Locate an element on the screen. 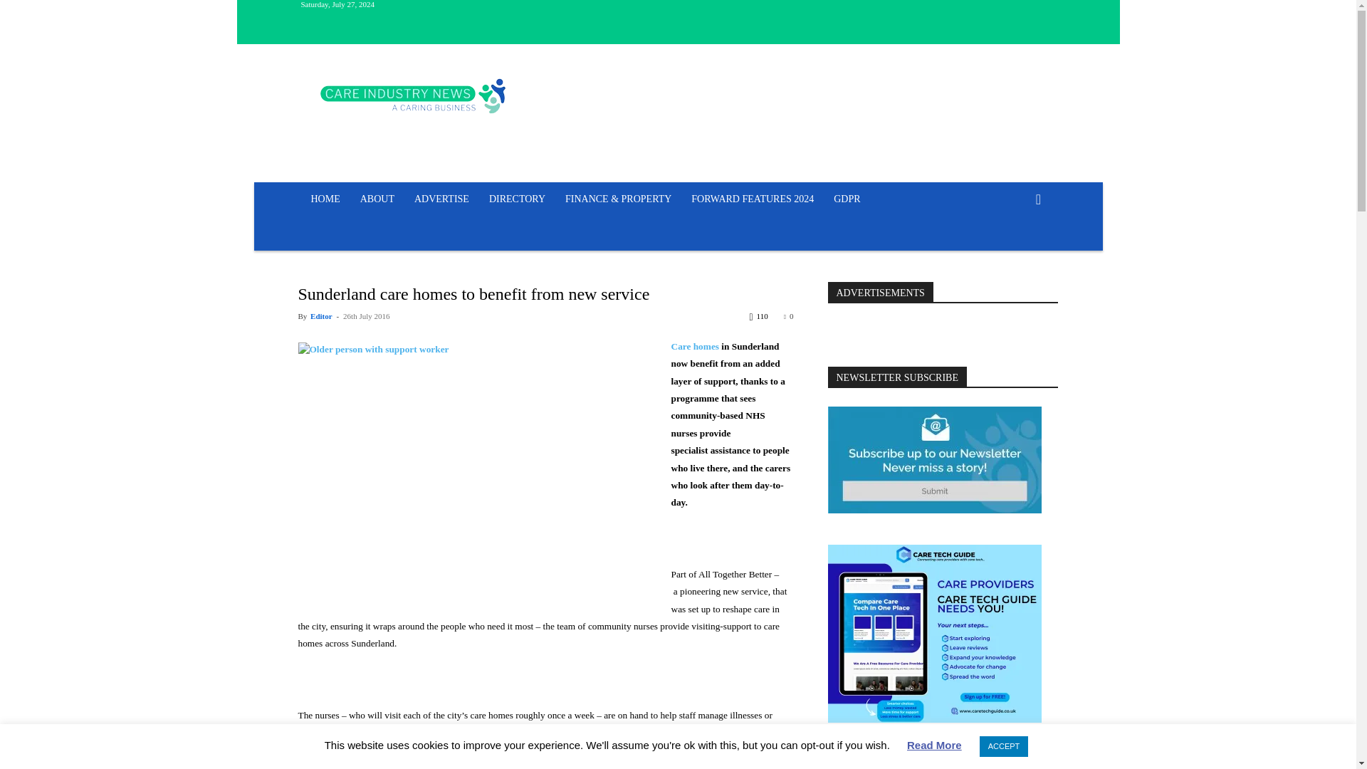 This screenshot has height=769, width=1367. ABOUT is located at coordinates (377, 199).